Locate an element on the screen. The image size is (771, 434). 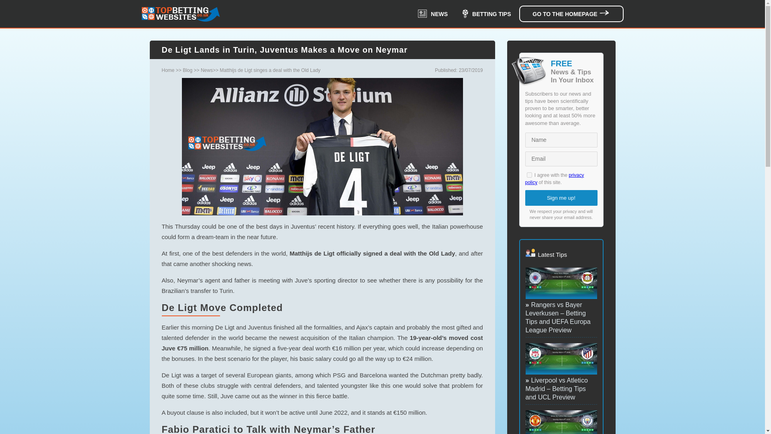
Sign me up! is located at coordinates (561, 198).